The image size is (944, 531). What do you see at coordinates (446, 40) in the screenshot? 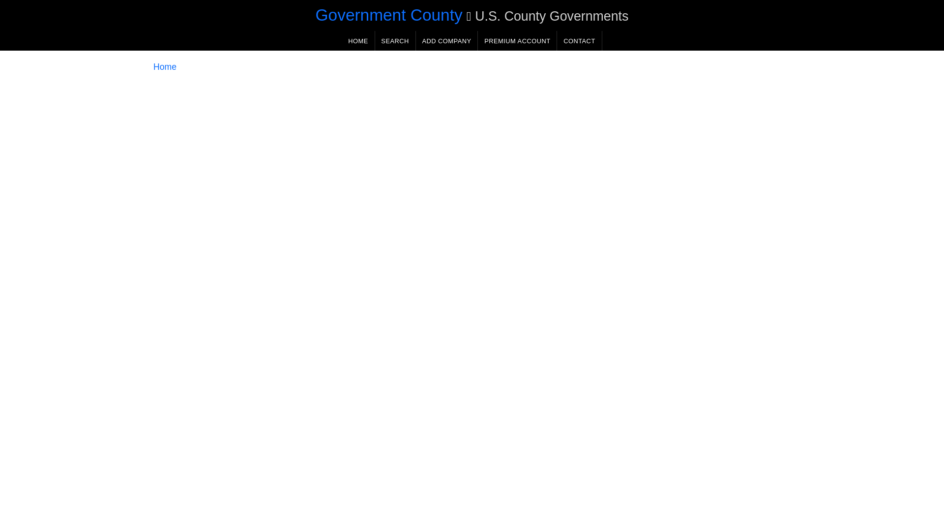
I see `Add a new company` at bounding box center [446, 40].